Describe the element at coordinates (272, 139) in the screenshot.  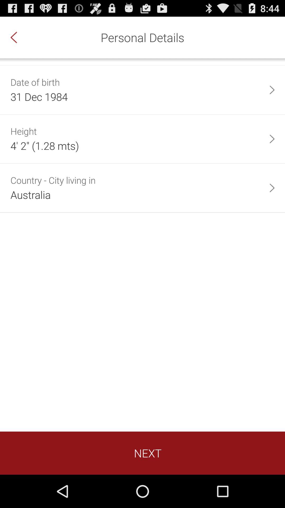
I see `press the icon to the right of the 4 2 1 app` at that location.